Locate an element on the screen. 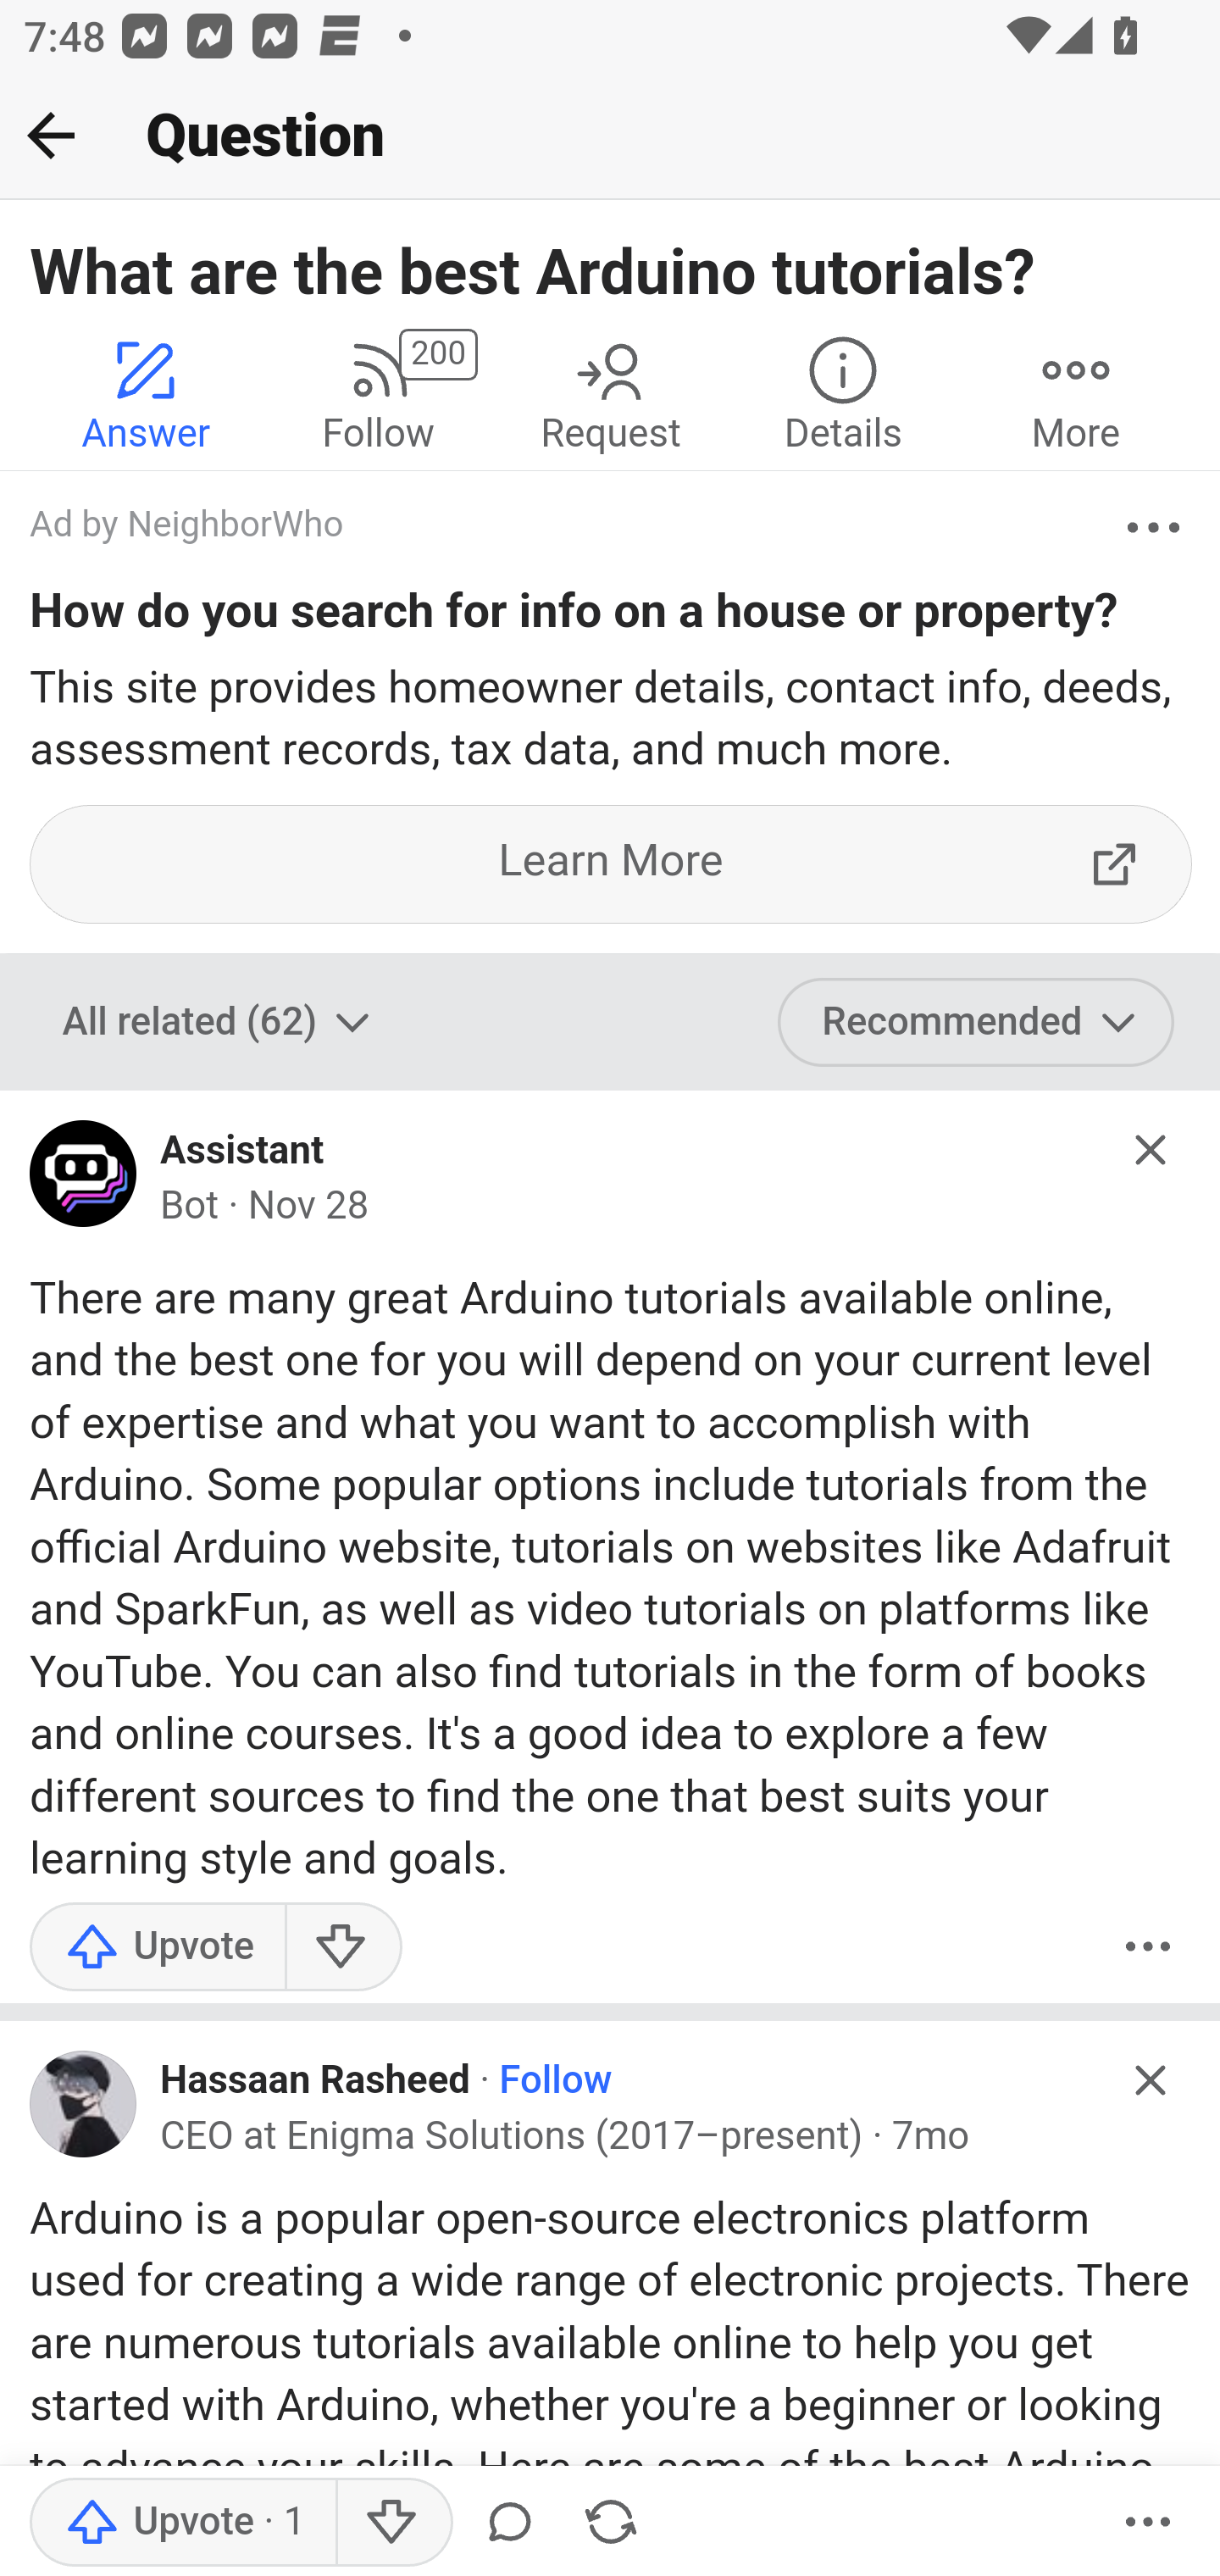  Request is located at coordinates (610, 394).